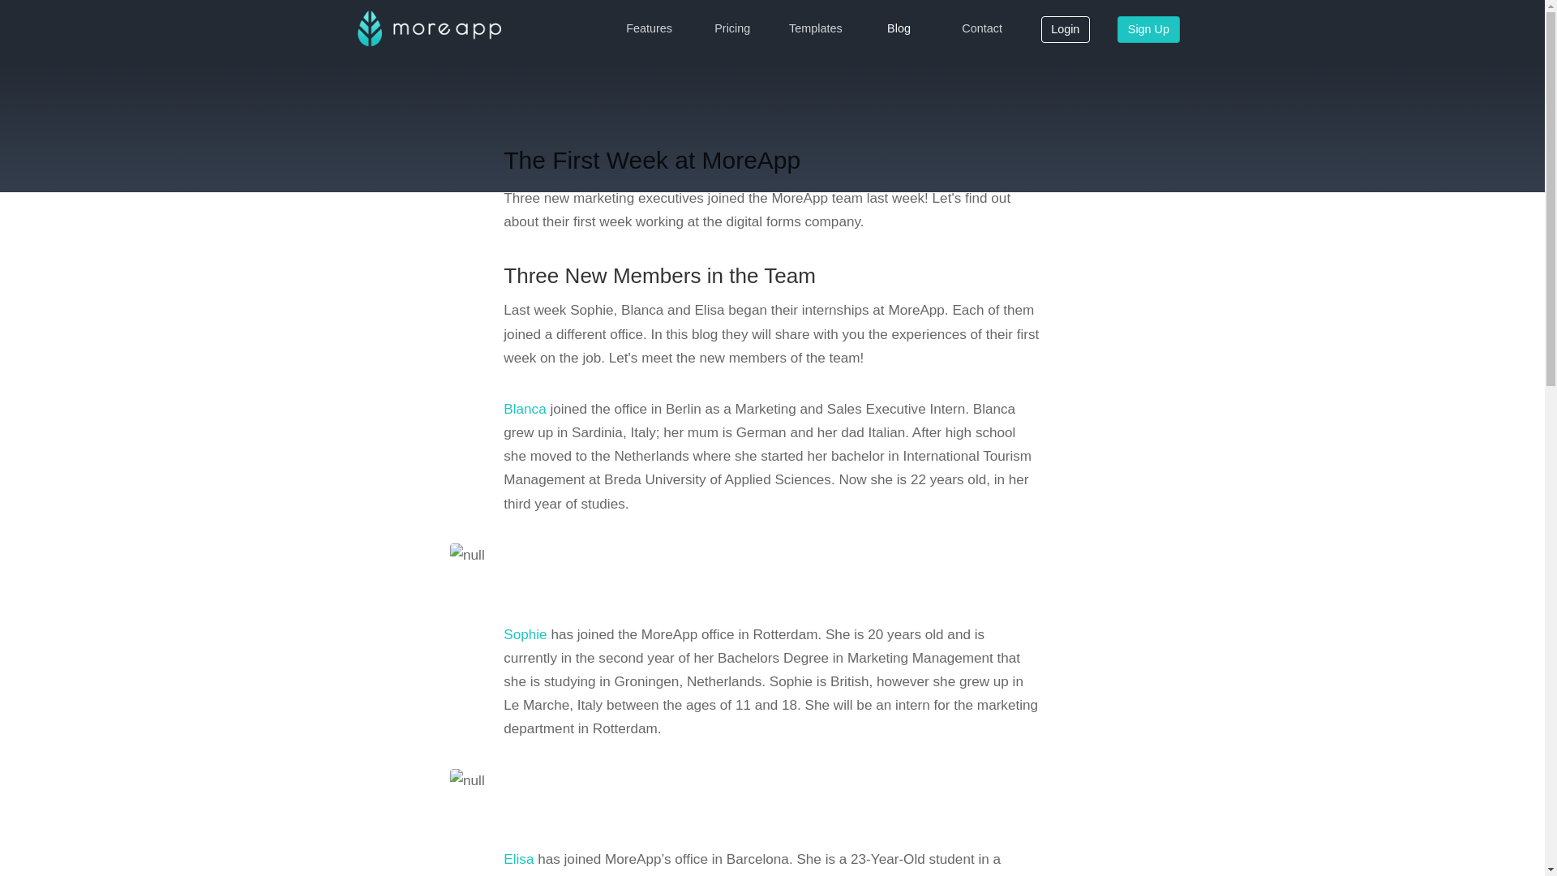 The width and height of the screenshot is (1557, 876). Describe the element at coordinates (649, 28) in the screenshot. I see `Features` at that location.